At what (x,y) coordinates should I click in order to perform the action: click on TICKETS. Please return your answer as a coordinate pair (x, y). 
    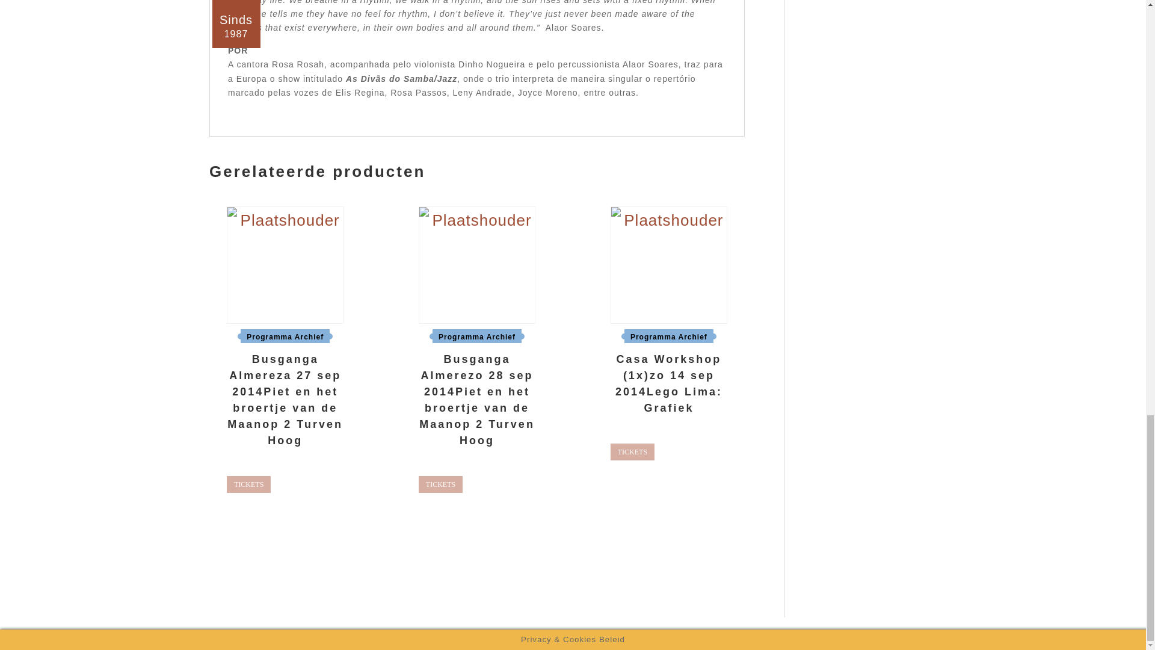
    Looking at the image, I should click on (633, 451).